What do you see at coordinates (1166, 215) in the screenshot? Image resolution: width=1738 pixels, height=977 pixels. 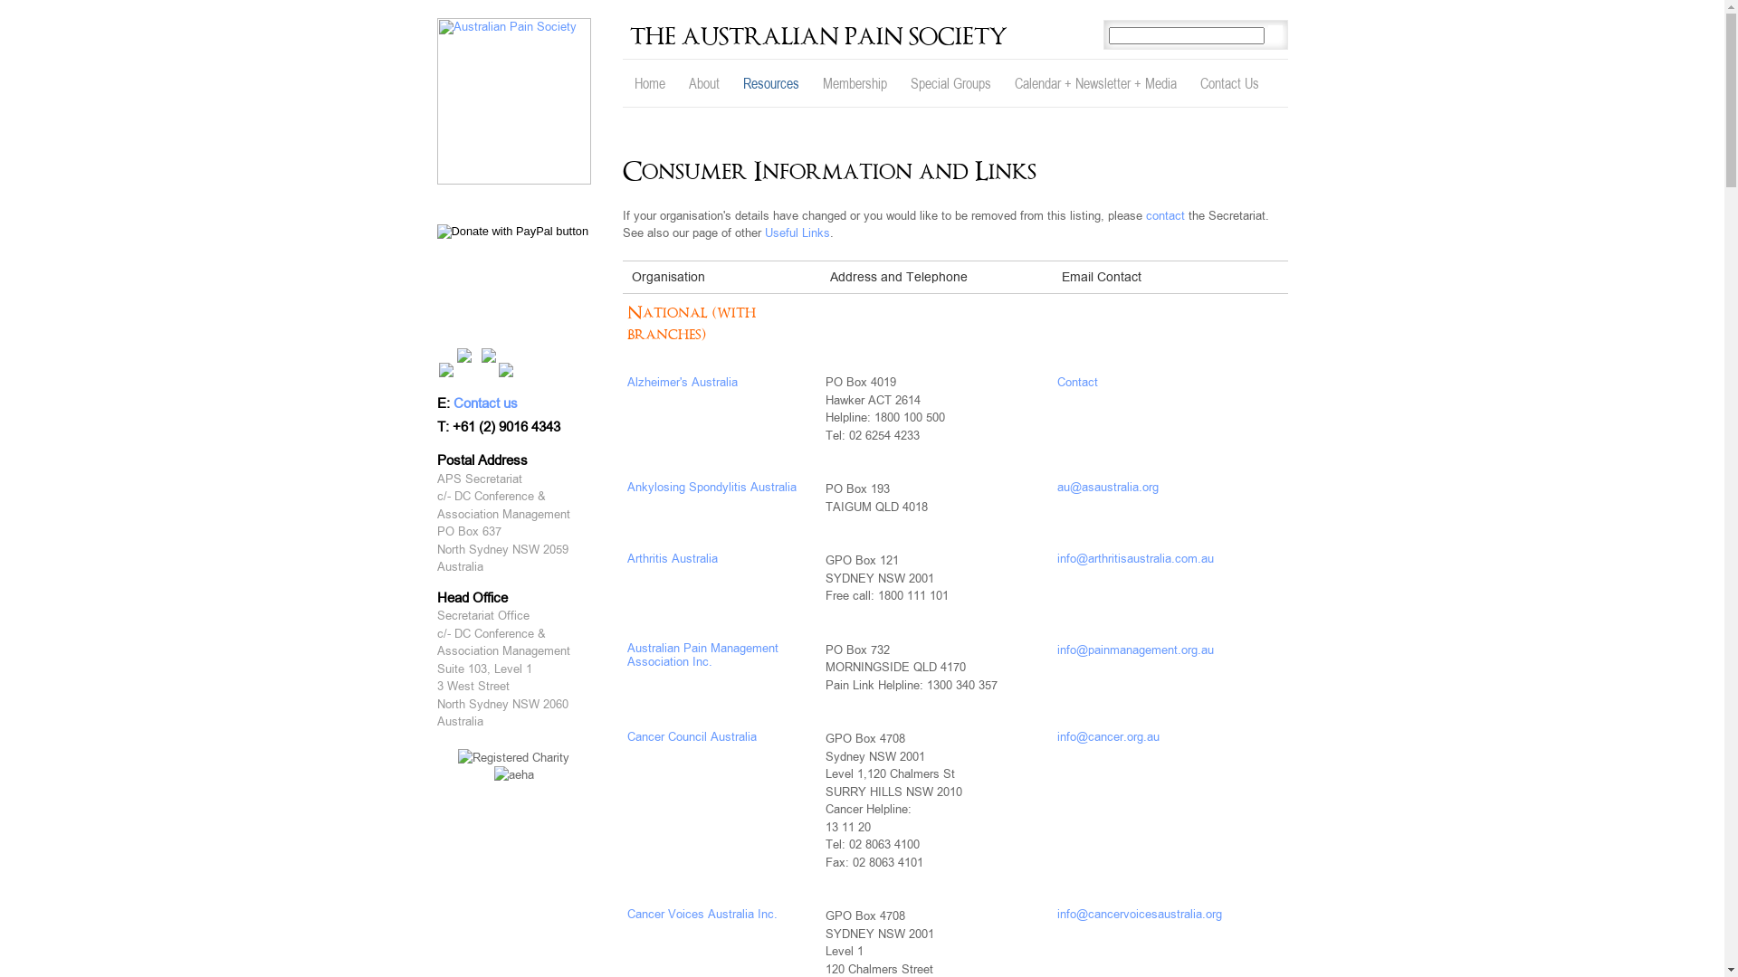 I see `contact` at bounding box center [1166, 215].